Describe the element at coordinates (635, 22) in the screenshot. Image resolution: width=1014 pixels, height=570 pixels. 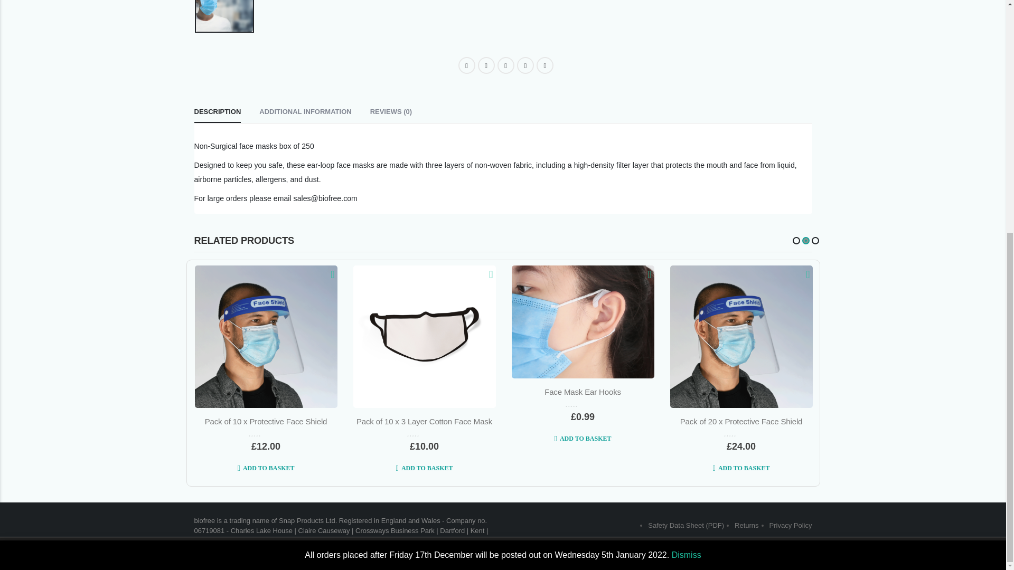
I see `PayPal` at that location.